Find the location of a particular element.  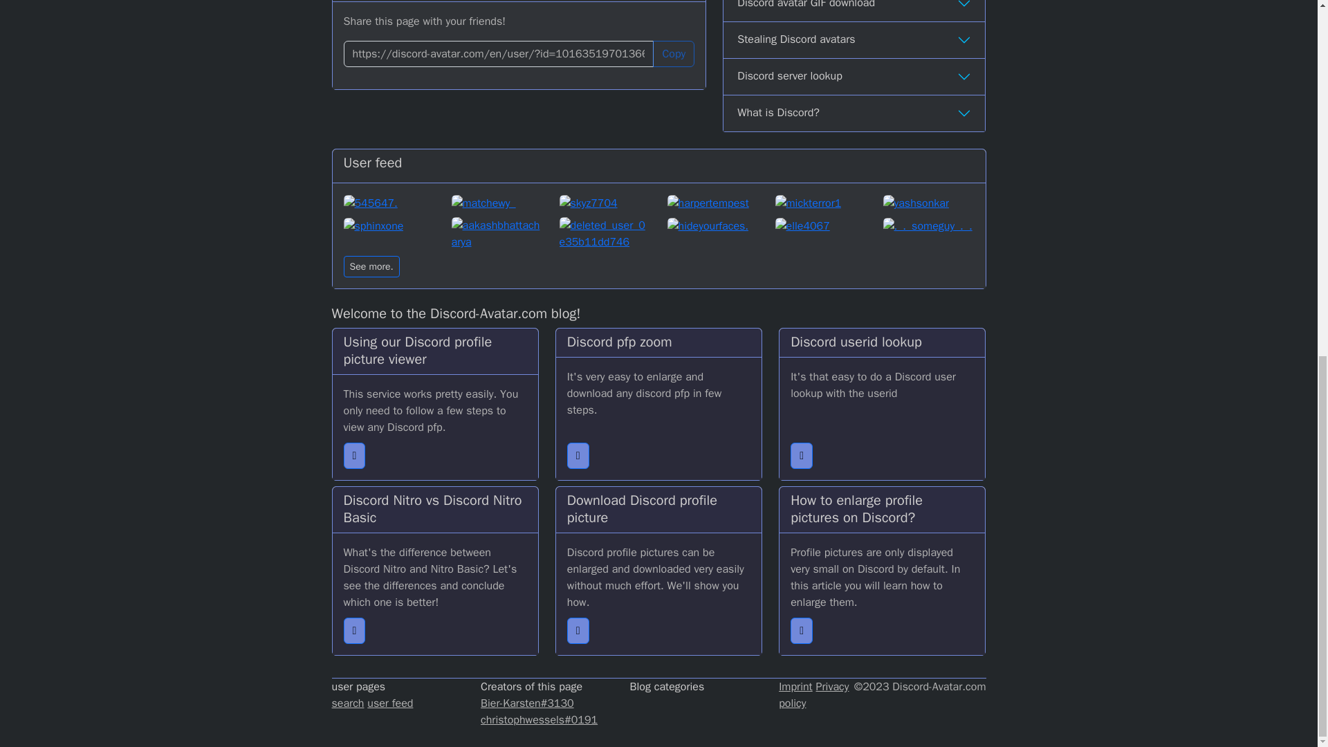

skyz7704 is located at coordinates (605, 202).